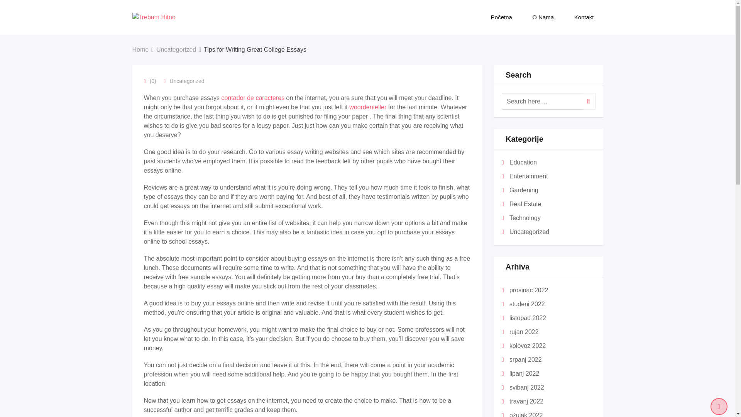 The height and width of the screenshot is (417, 741). Describe the element at coordinates (176, 49) in the screenshot. I see `Uncategorized` at that location.